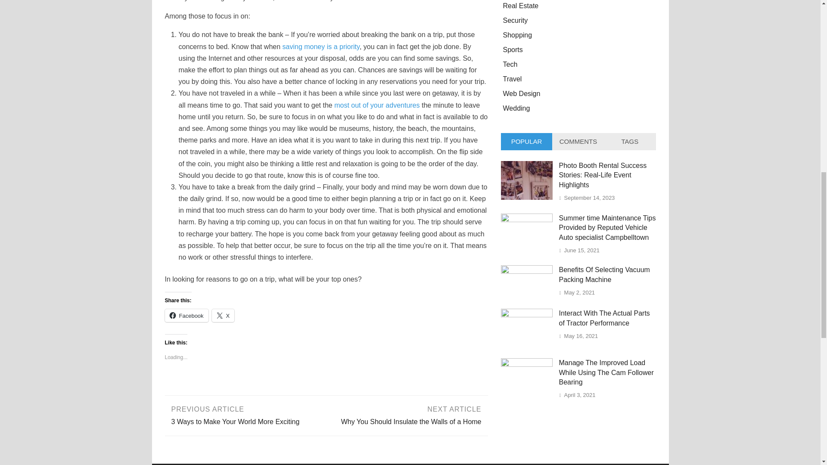 This screenshot has width=827, height=465. What do you see at coordinates (223, 316) in the screenshot?
I see `Click to share on X` at bounding box center [223, 316].